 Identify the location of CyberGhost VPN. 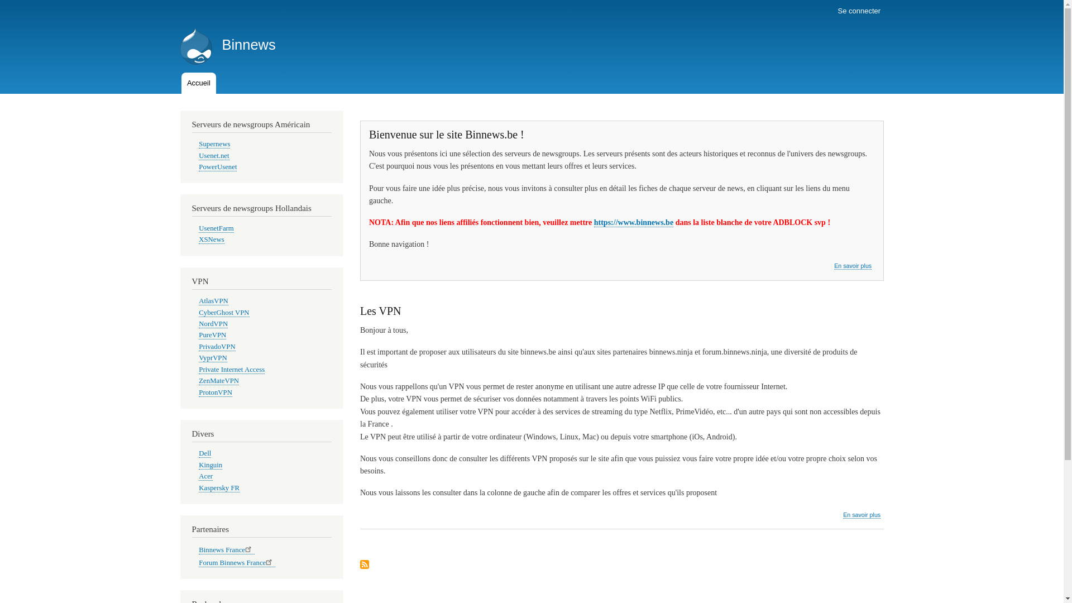
(224, 313).